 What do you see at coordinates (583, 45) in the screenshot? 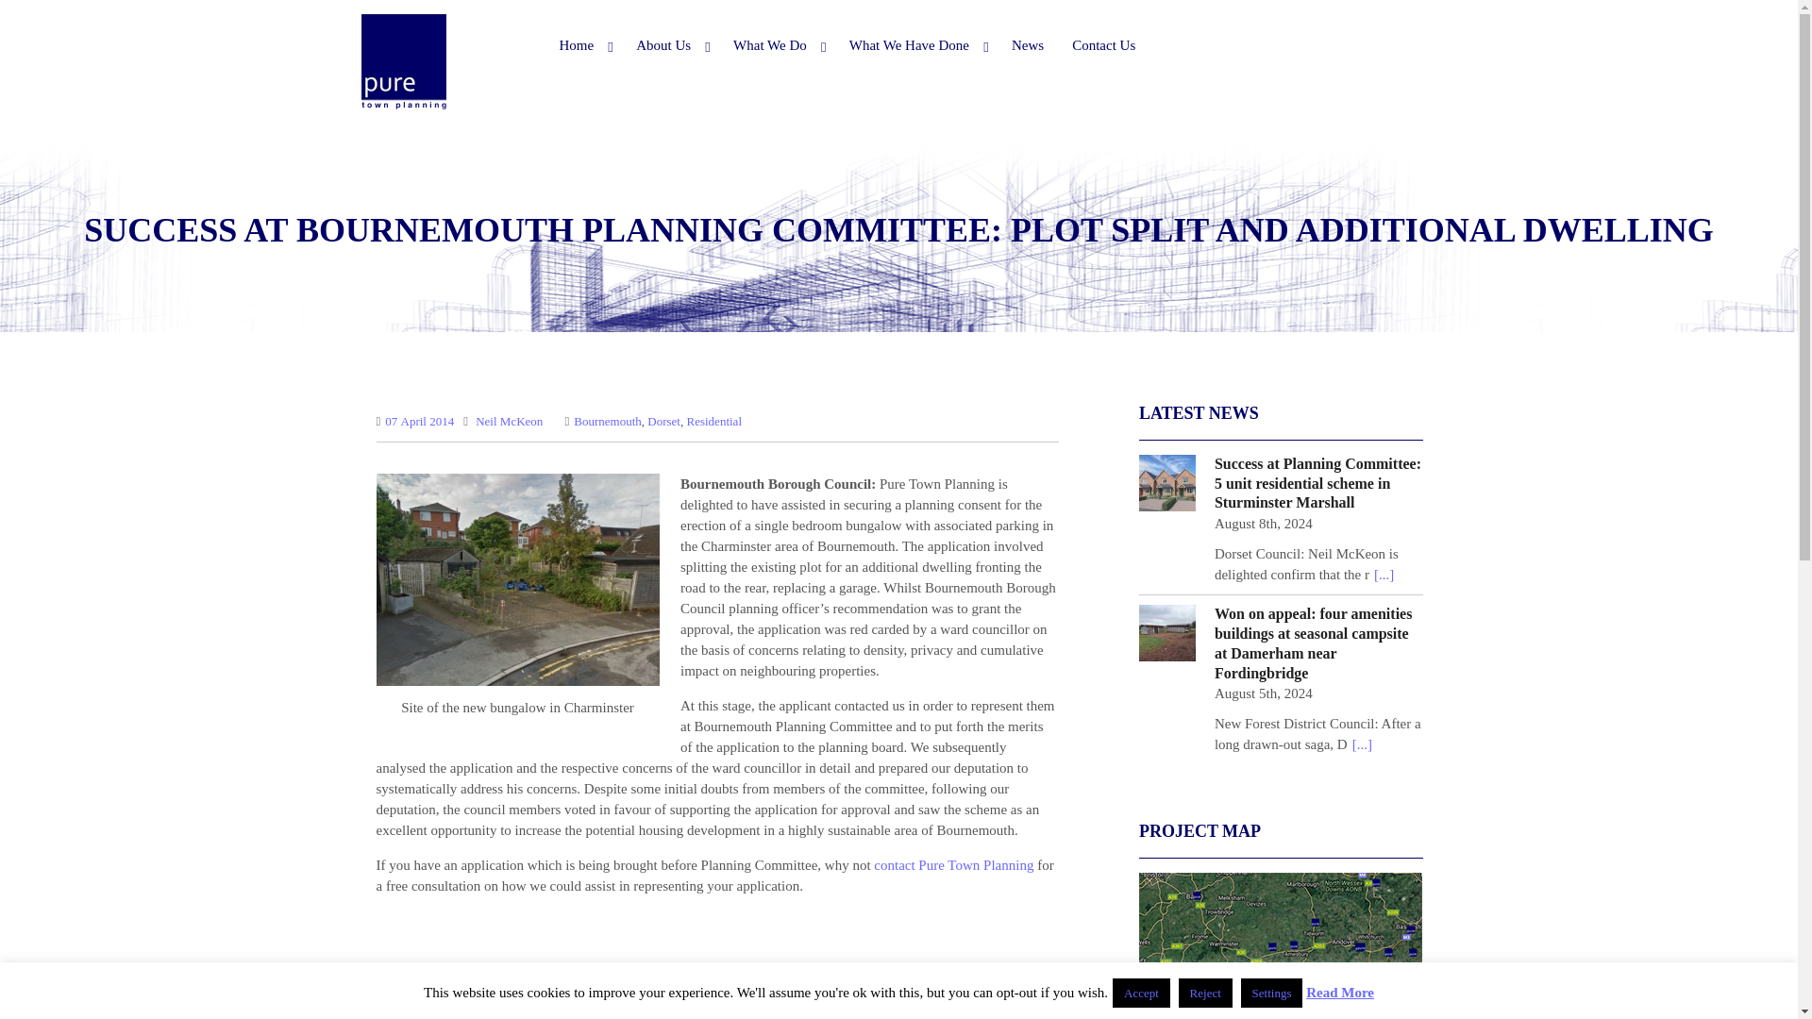
I see `Home` at bounding box center [583, 45].